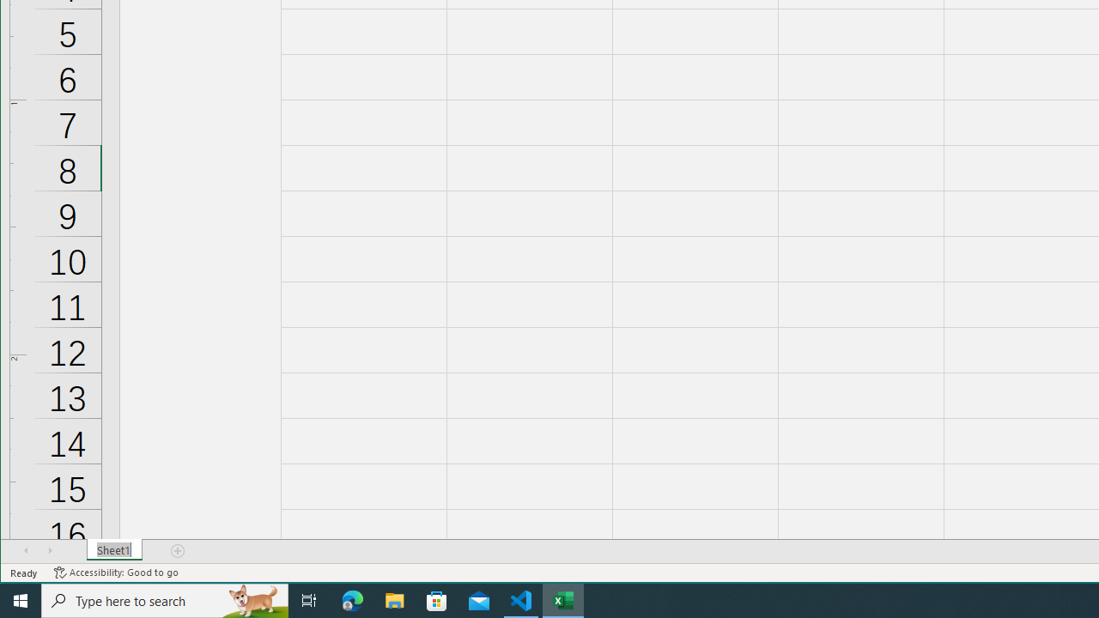  What do you see at coordinates (21, 601) in the screenshot?
I see `Start` at bounding box center [21, 601].